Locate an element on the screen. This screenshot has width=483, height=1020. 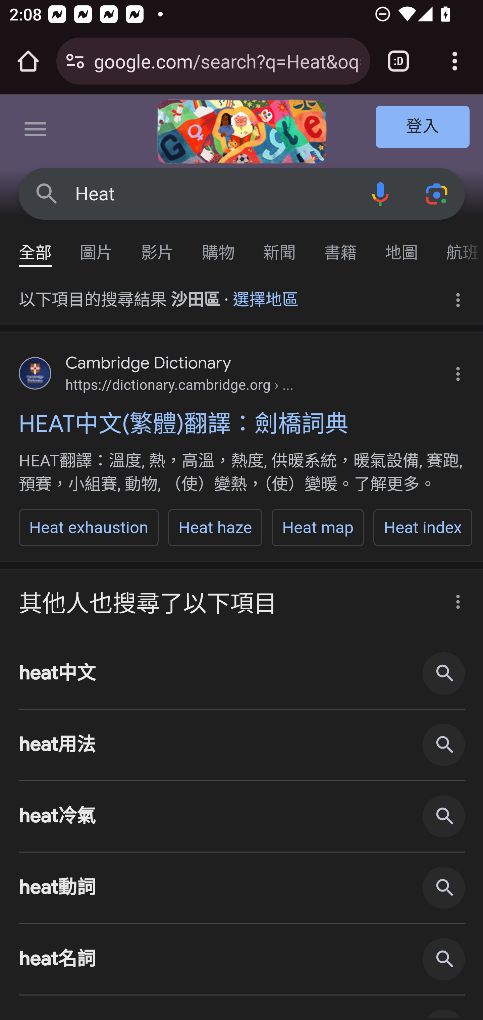
heat中文 is located at coordinates (242, 673).